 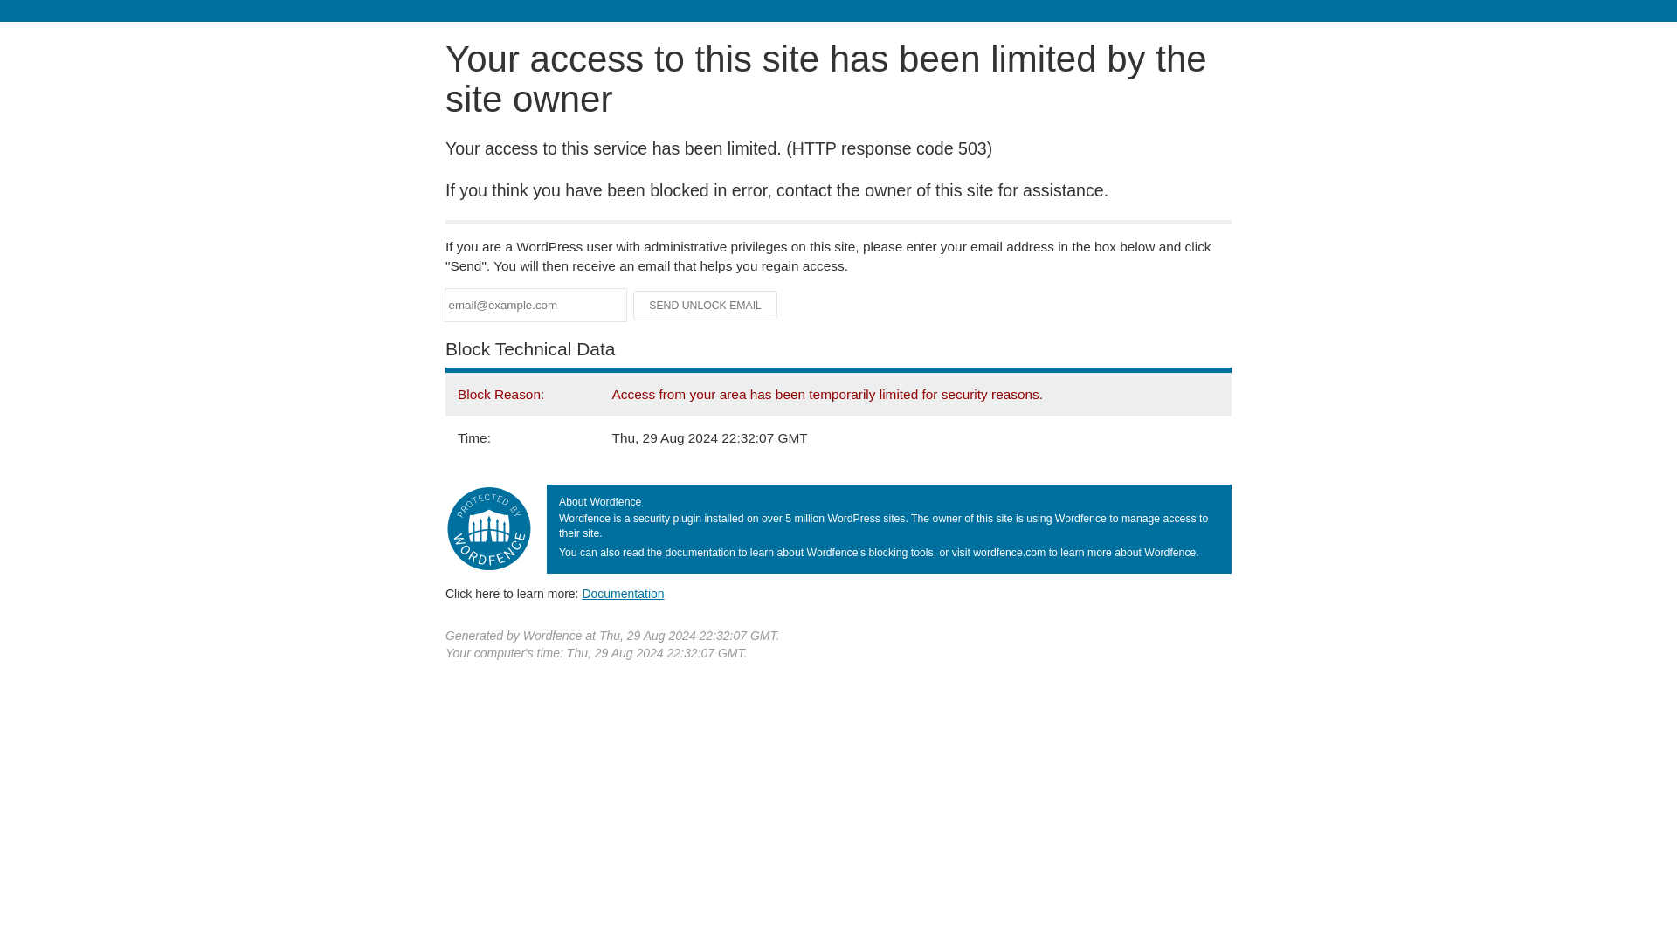 I want to click on Send Unlock Email, so click(x=706, y=306).